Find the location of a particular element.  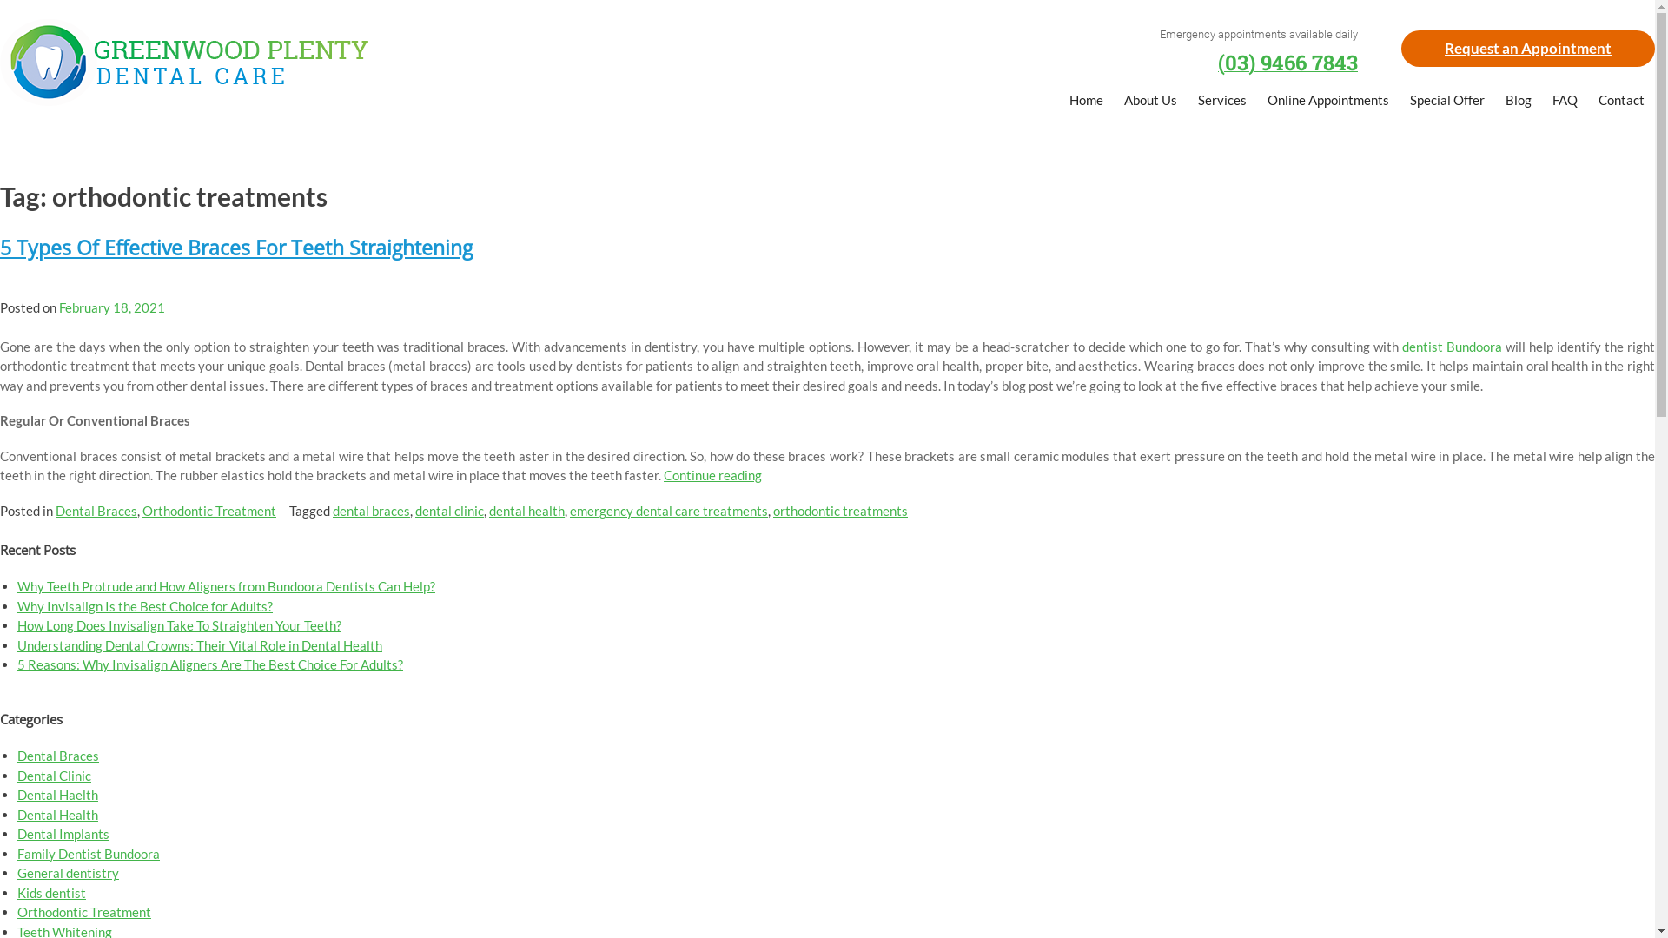

dentist Bundoora is located at coordinates (1453, 347).